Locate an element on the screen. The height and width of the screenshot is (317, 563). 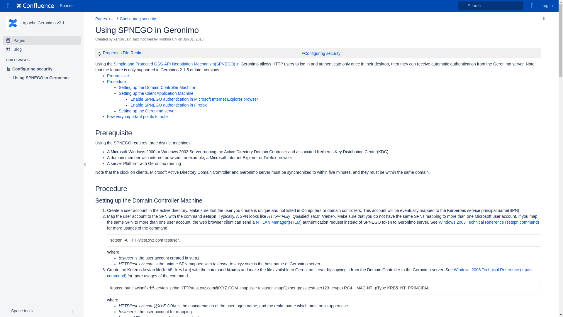
Blog is located at coordinates (42, 49).